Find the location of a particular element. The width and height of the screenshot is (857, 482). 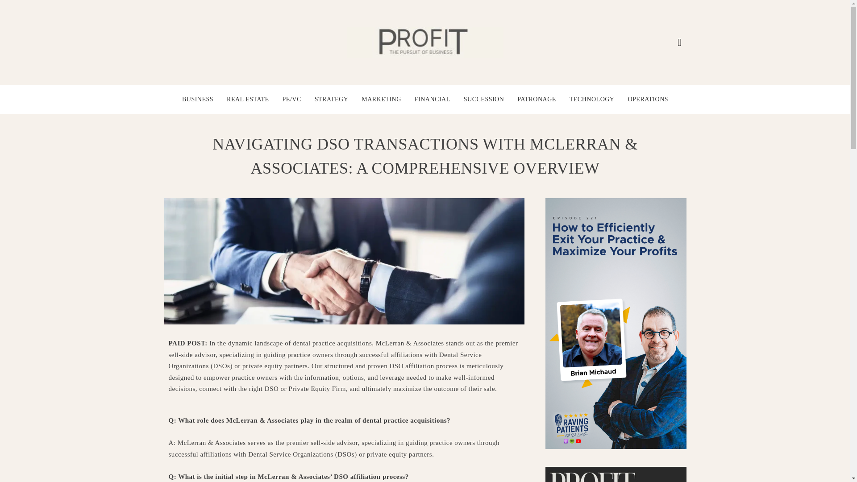

BUSINESS is located at coordinates (197, 99).